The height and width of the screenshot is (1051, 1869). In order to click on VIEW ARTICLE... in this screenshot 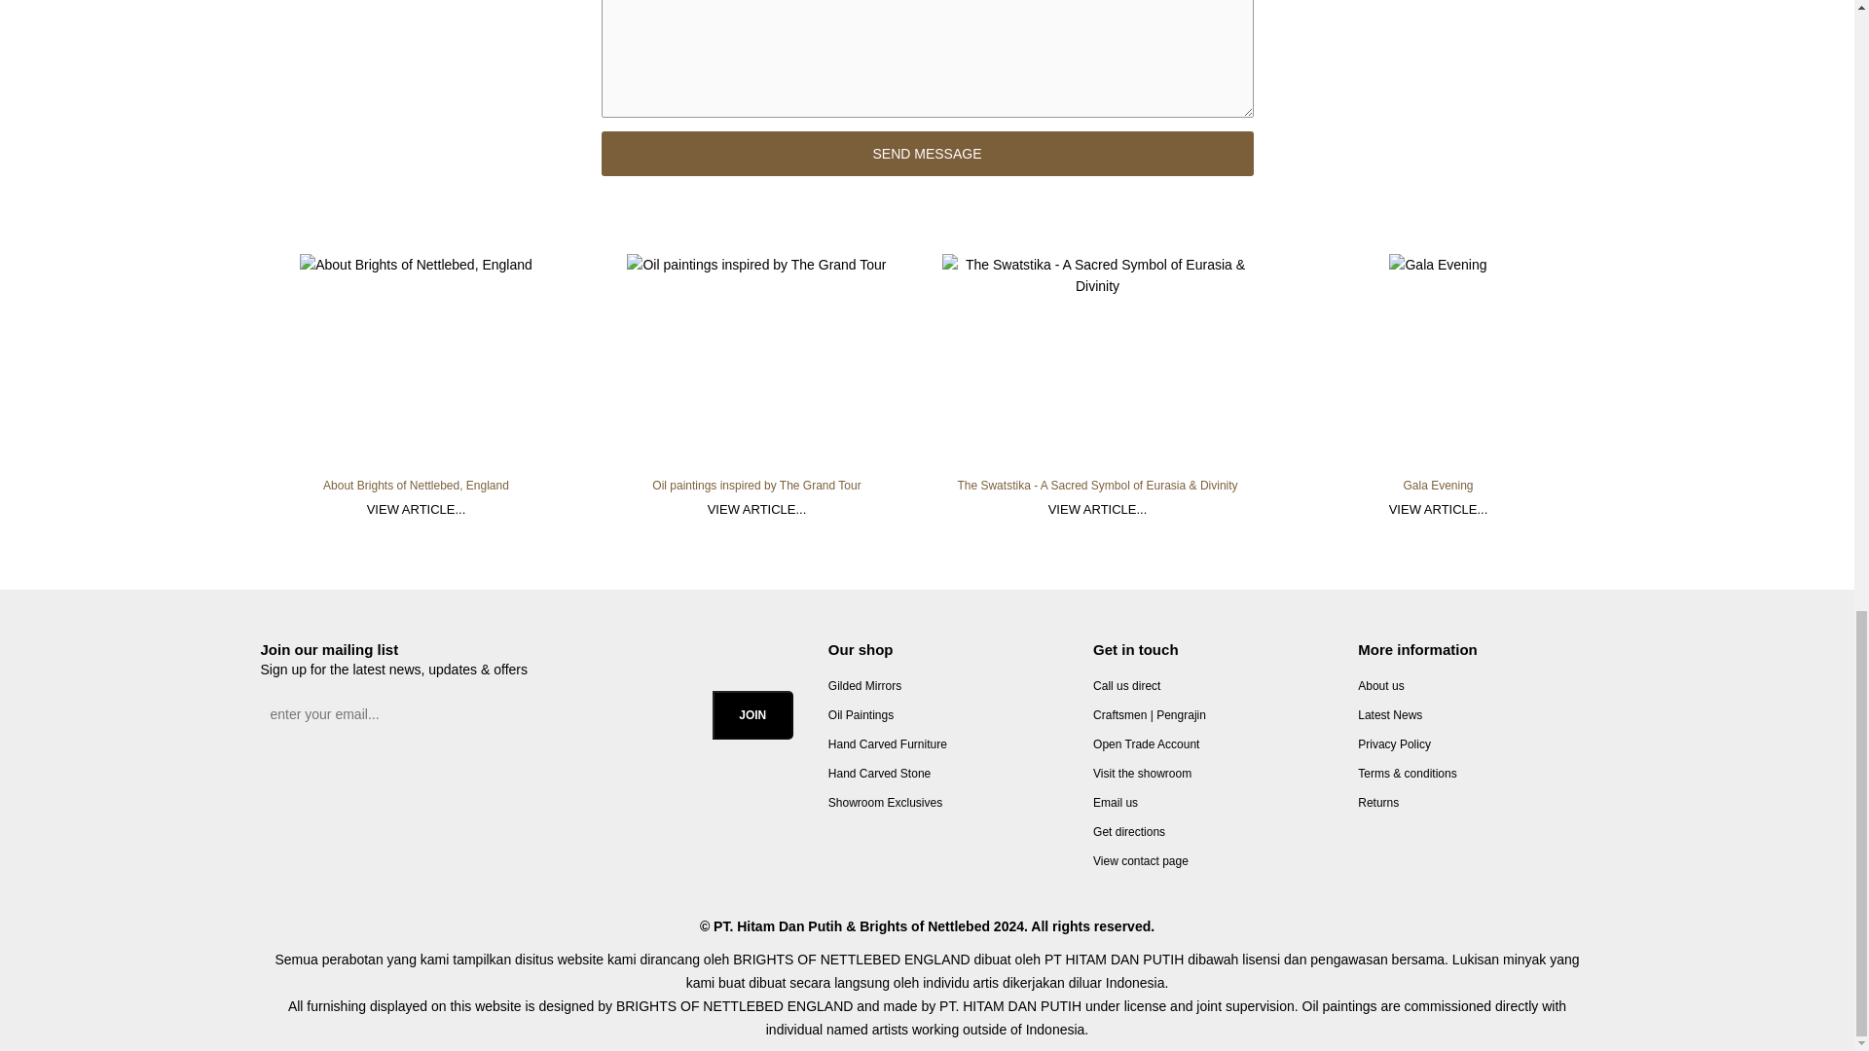, I will do `click(757, 509)`.